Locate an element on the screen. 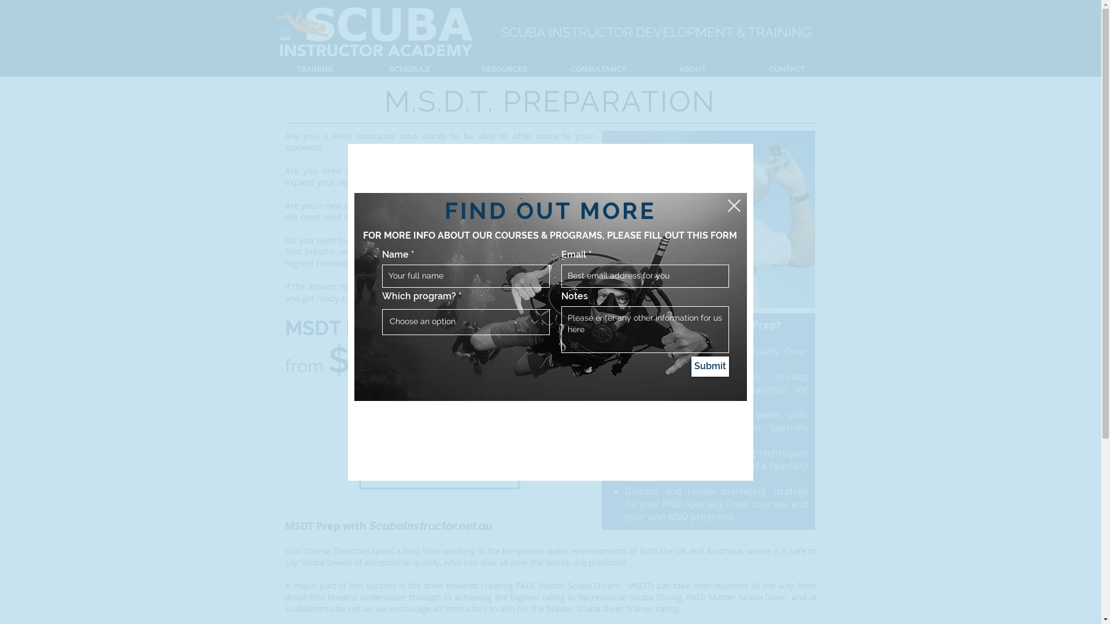 This screenshot has width=1110, height=624. CONTACT is located at coordinates (787, 69).